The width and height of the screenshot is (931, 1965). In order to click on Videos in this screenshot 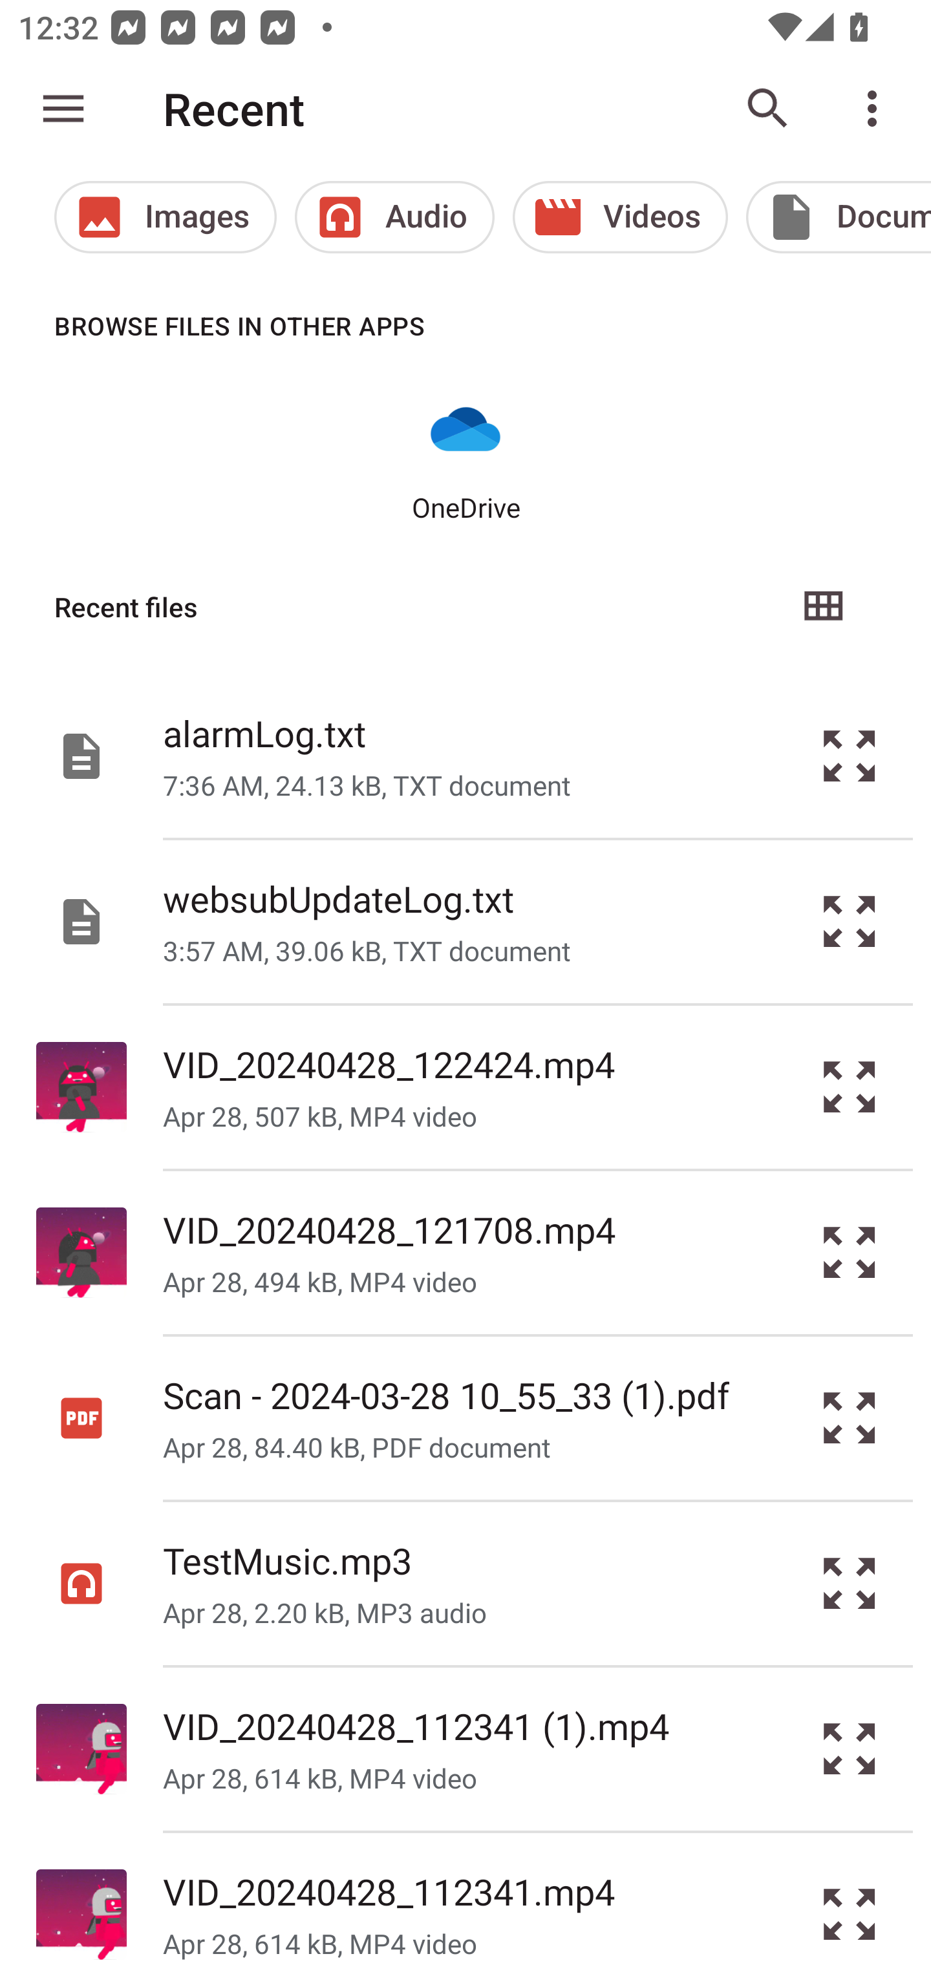, I will do `click(621, 217)`.